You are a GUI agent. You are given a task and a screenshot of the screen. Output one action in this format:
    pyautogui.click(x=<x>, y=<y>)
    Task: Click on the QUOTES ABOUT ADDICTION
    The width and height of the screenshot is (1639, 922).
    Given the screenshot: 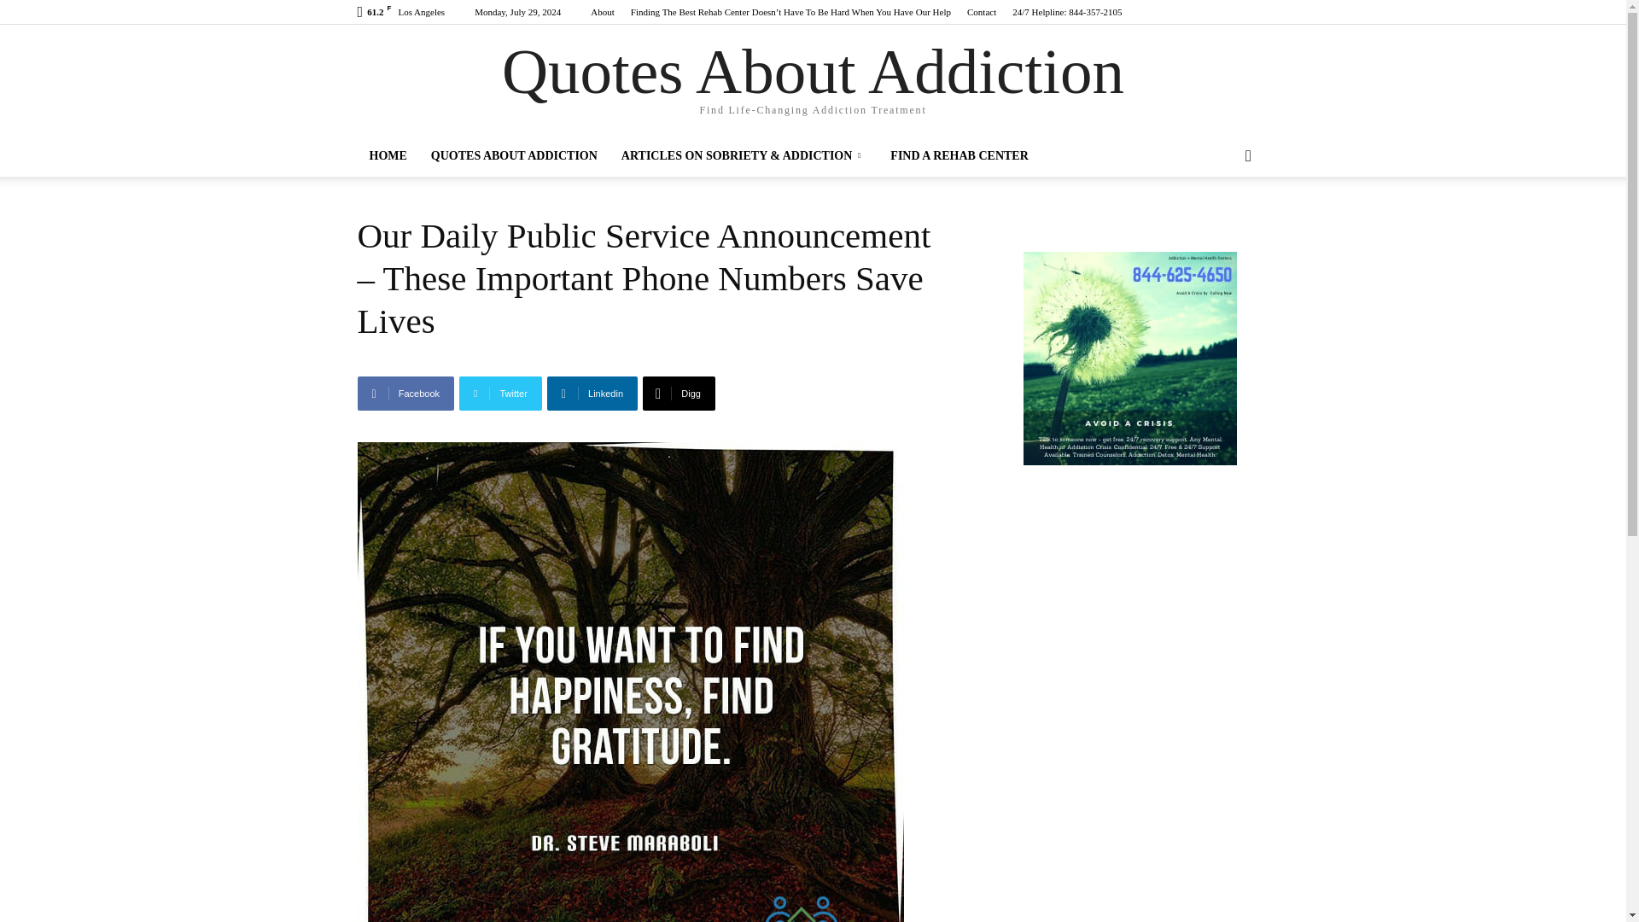 What is the action you would take?
    pyautogui.click(x=514, y=155)
    